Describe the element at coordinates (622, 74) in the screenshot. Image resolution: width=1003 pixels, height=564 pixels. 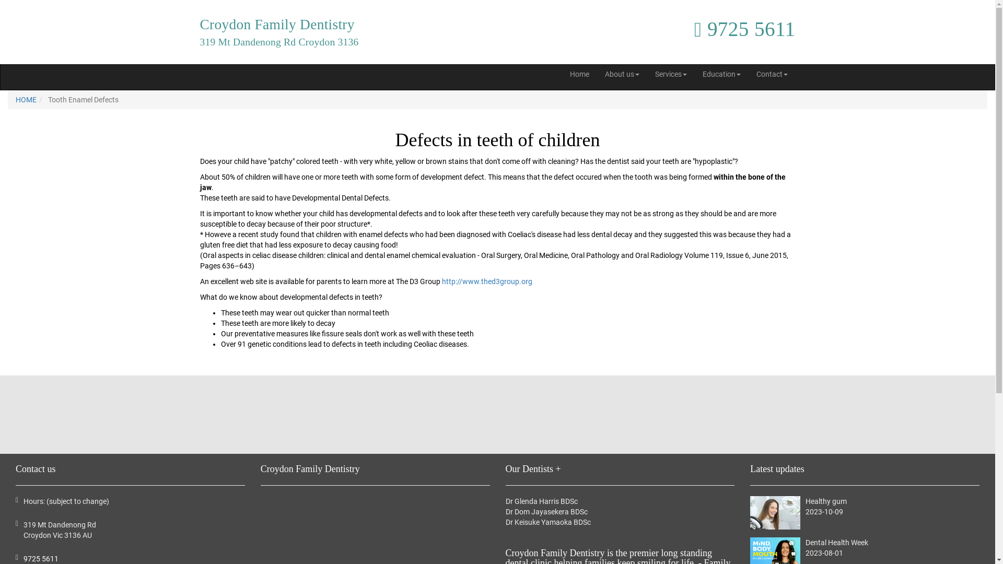
I see `About us` at that location.